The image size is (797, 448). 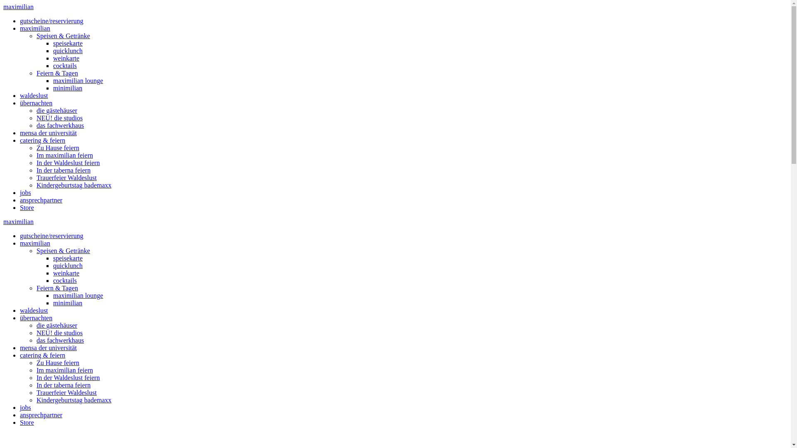 What do you see at coordinates (66, 58) in the screenshot?
I see `weinkarte` at bounding box center [66, 58].